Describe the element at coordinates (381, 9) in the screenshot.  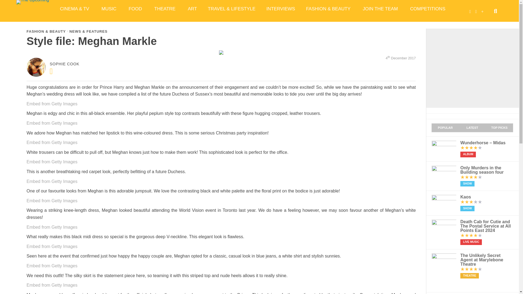
I see `JOIN THE TEAM` at that location.